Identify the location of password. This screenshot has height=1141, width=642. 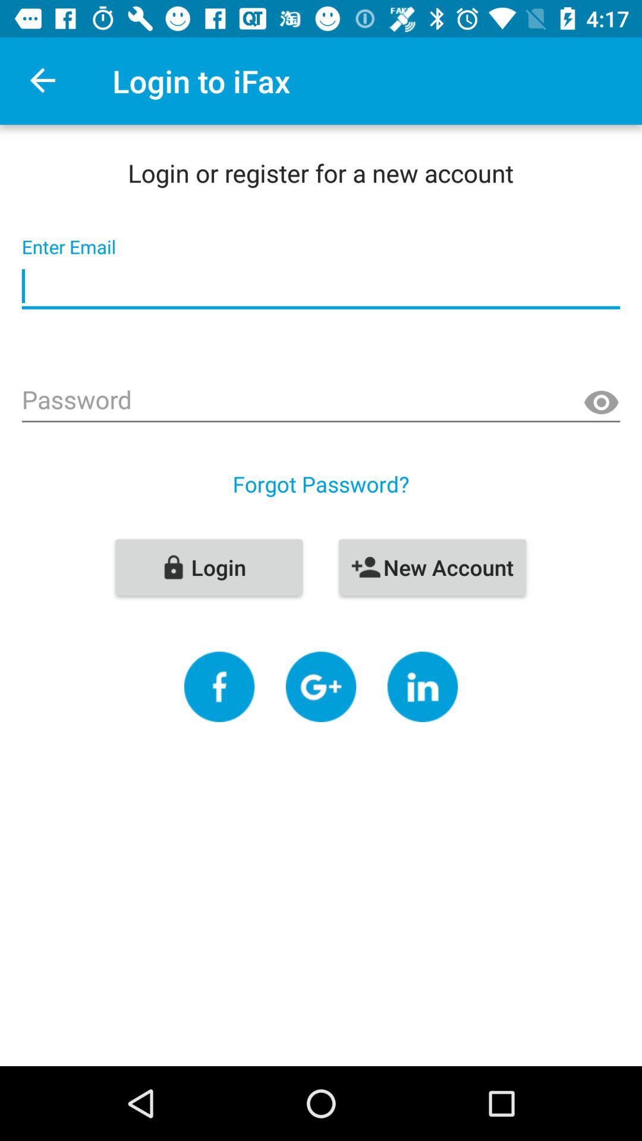
(321, 401).